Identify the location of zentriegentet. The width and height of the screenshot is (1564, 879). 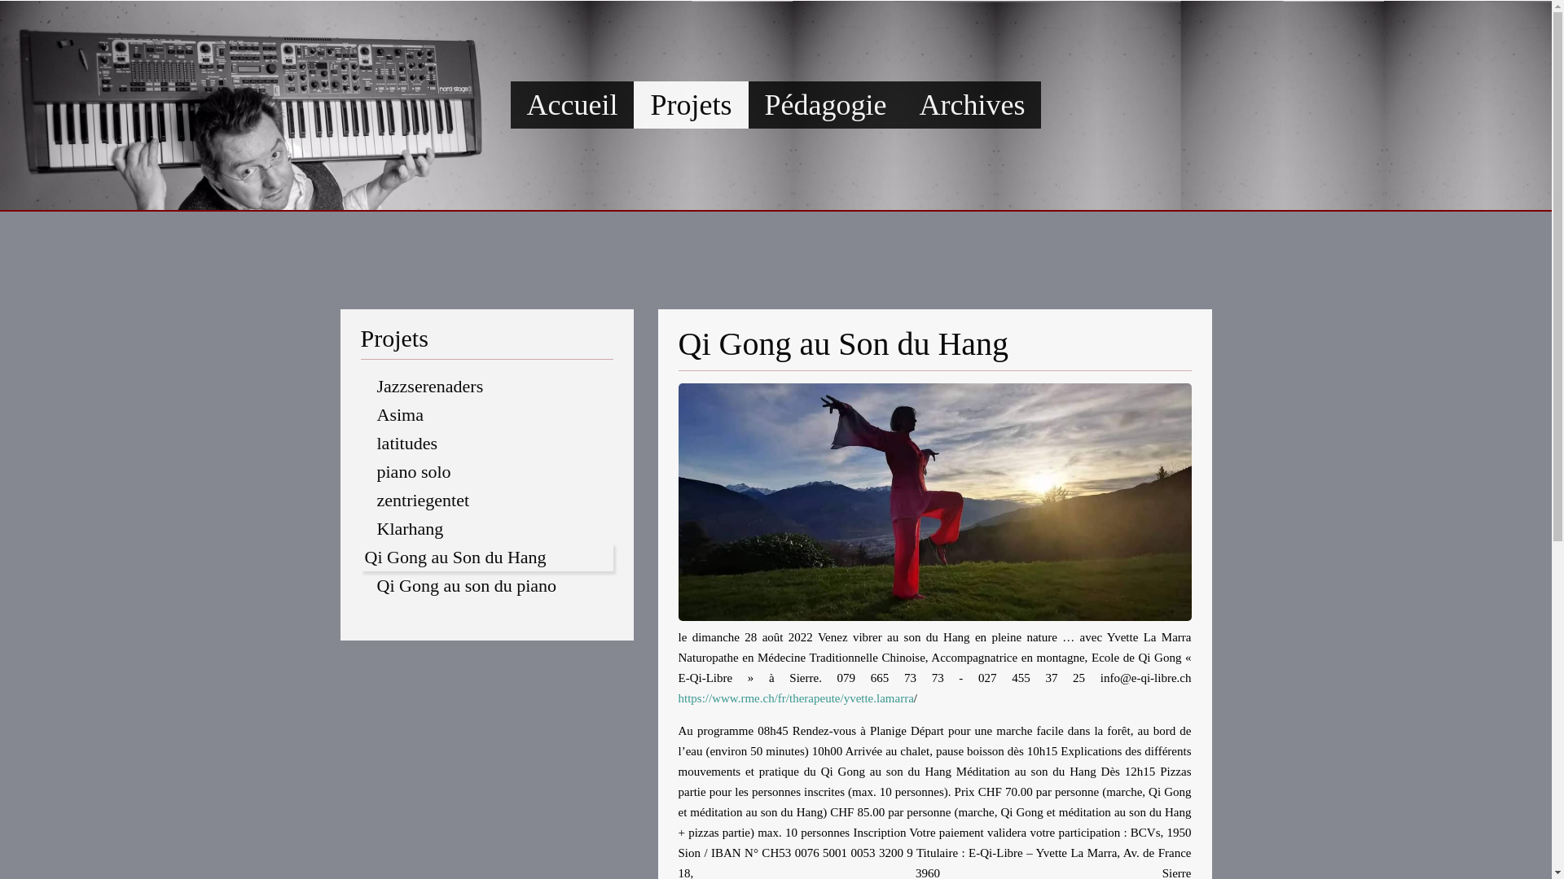
(494, 500).